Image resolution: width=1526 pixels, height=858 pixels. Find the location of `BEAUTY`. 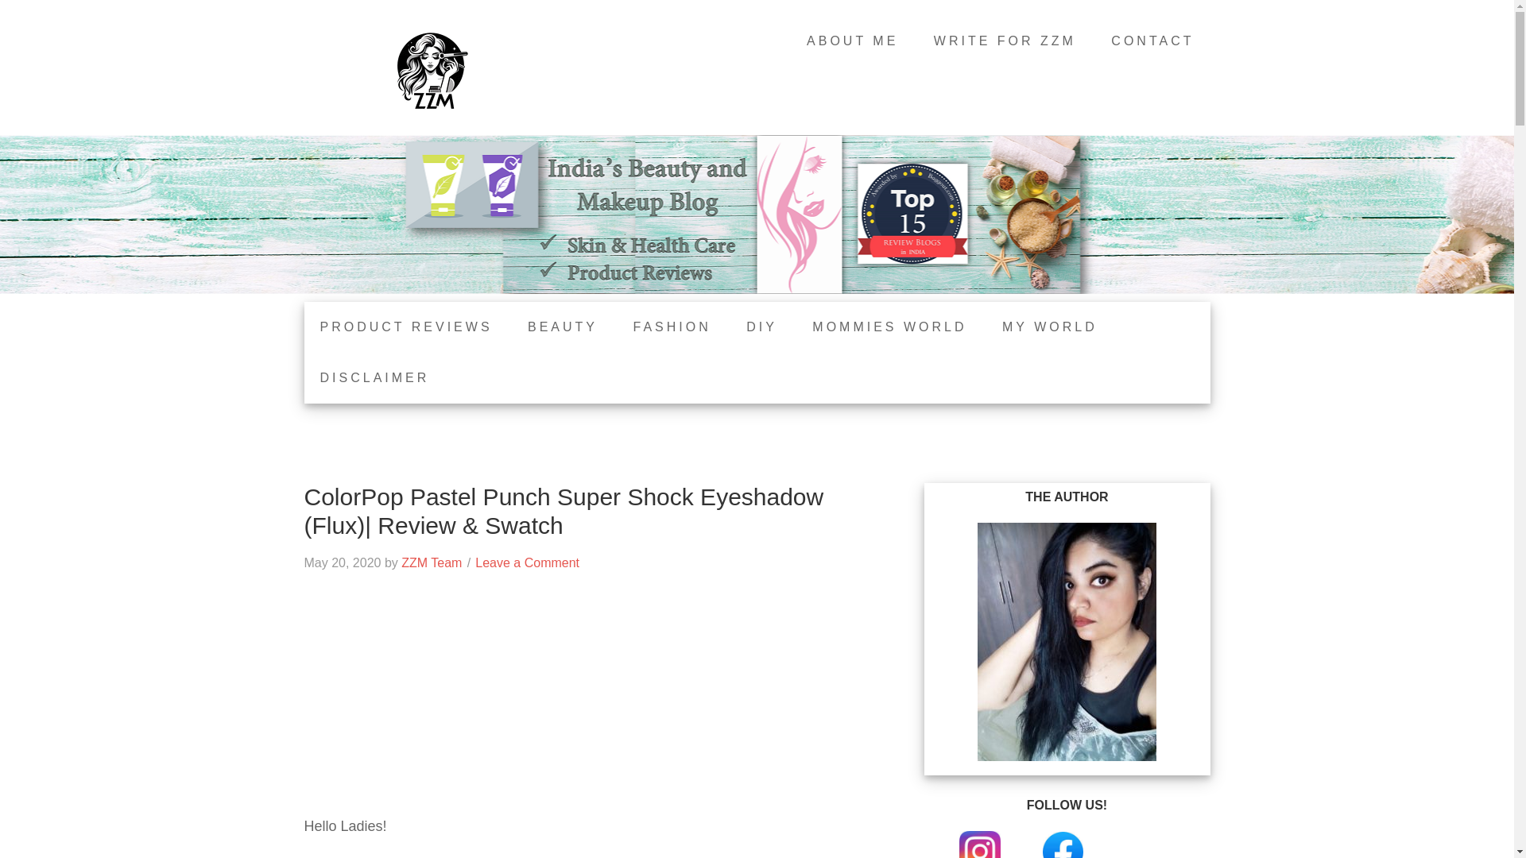

BEAUTY is located at coordinates (562, 327).